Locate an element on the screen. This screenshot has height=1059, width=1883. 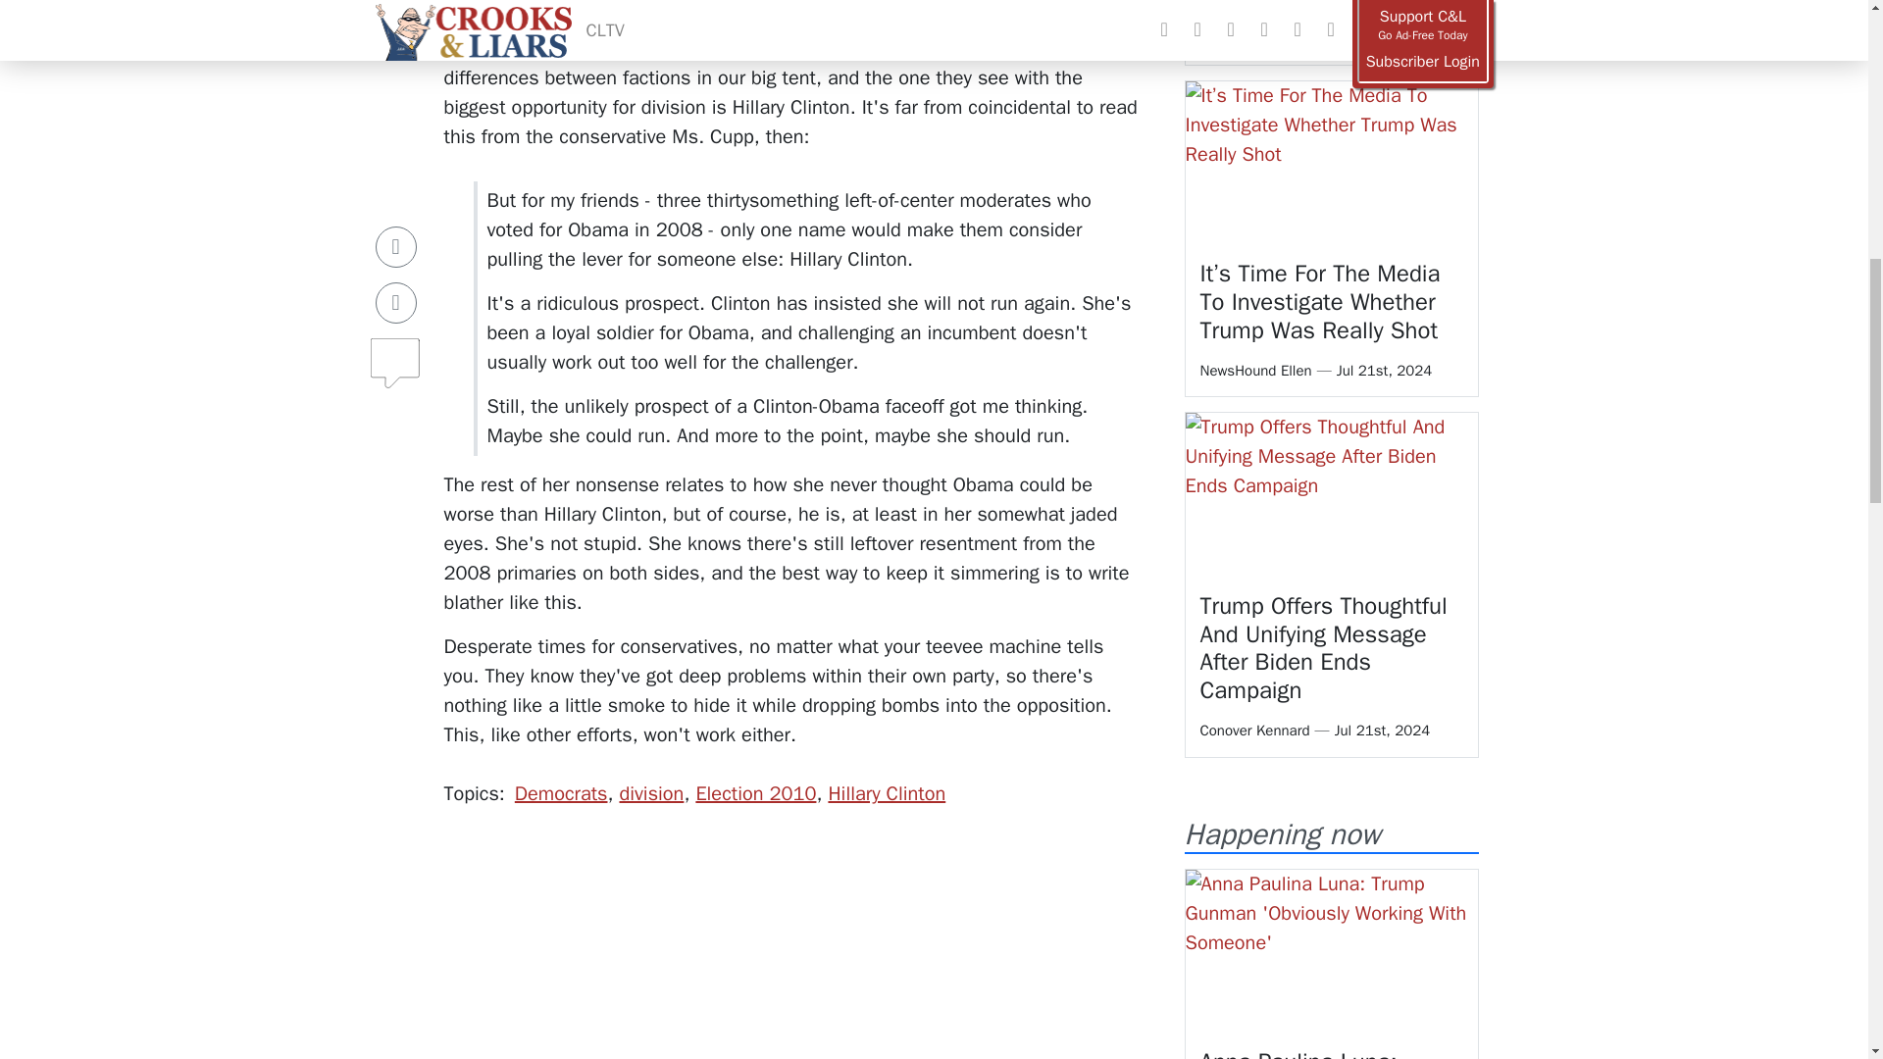
Hillary Clinton is located at coordinates (887, 793).